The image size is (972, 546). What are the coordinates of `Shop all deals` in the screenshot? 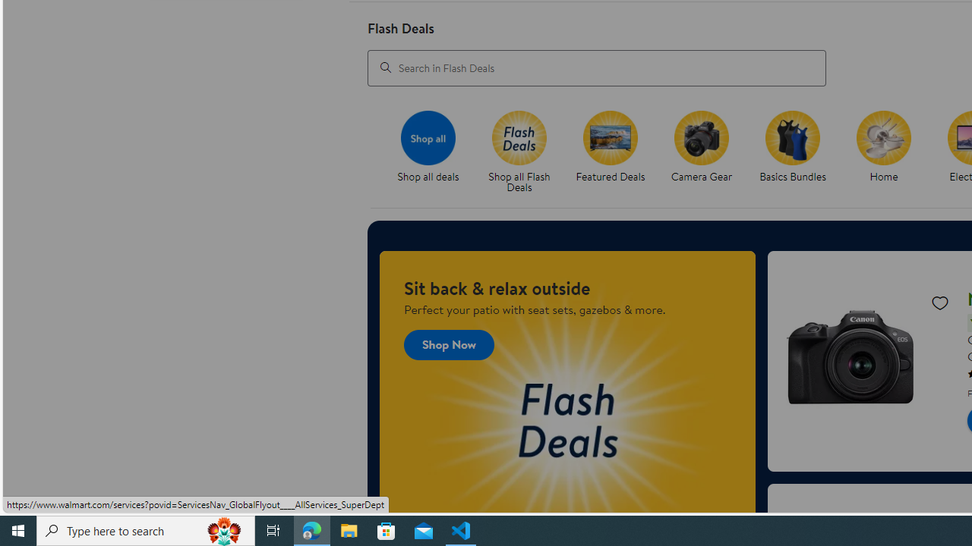 It's located at (434, 152).